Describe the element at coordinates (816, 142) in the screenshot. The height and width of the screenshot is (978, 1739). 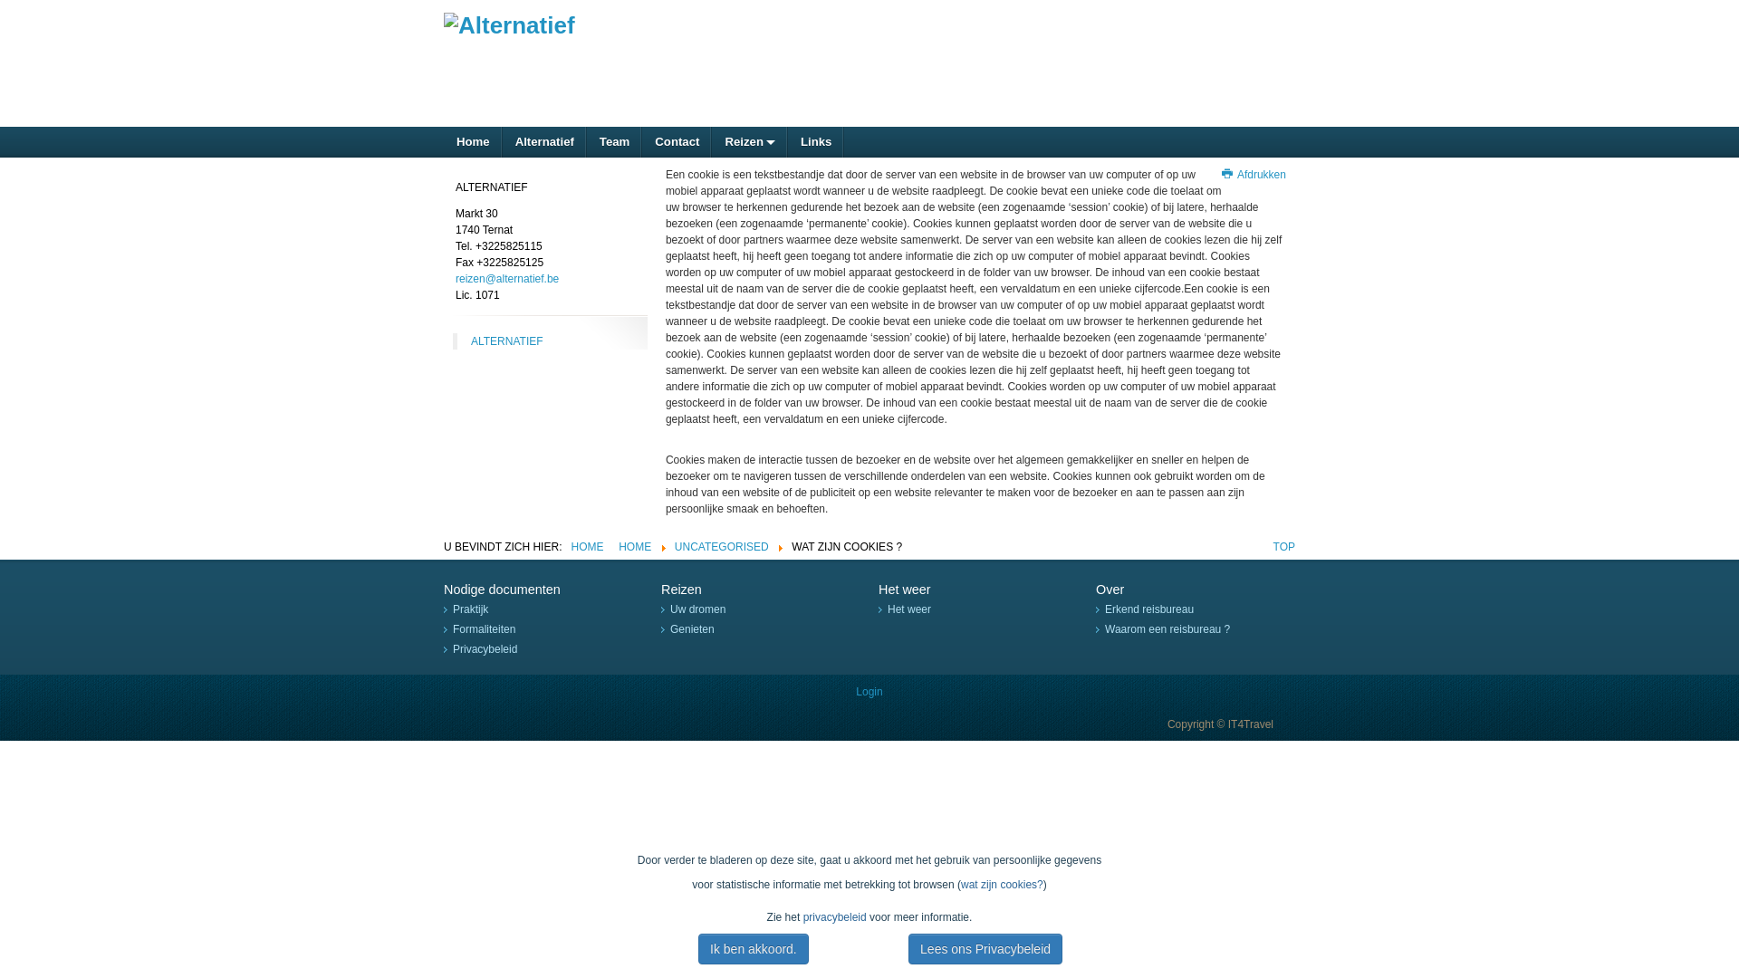
I see `Links` at that location.